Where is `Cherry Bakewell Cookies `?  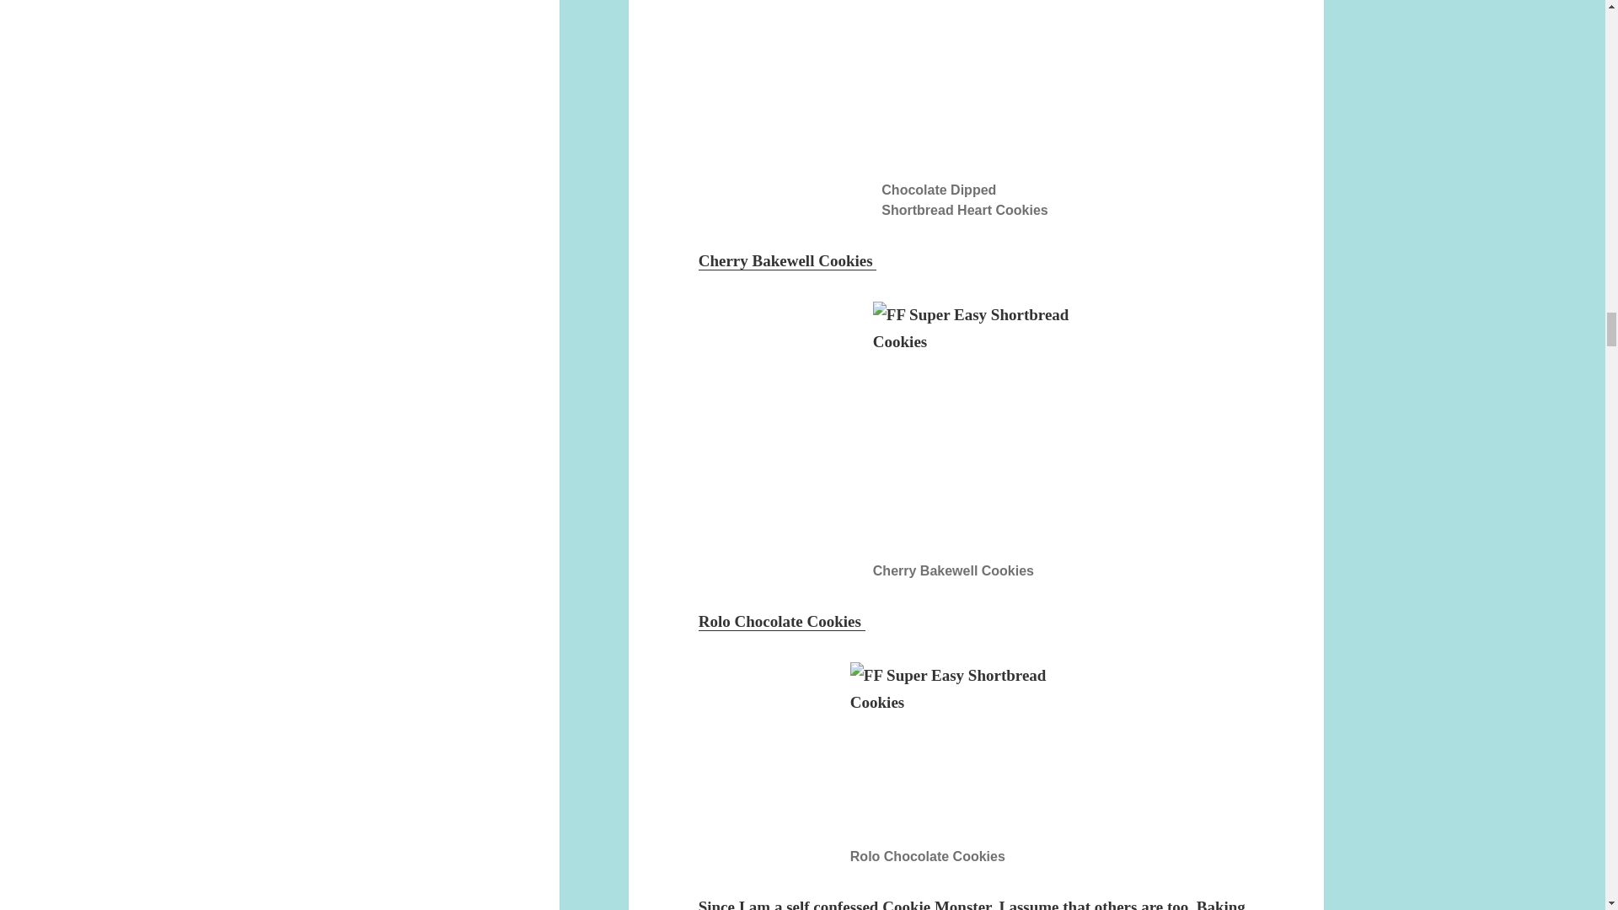
Cherry Bakewell Cookies  is located at coordinates (787, 261).